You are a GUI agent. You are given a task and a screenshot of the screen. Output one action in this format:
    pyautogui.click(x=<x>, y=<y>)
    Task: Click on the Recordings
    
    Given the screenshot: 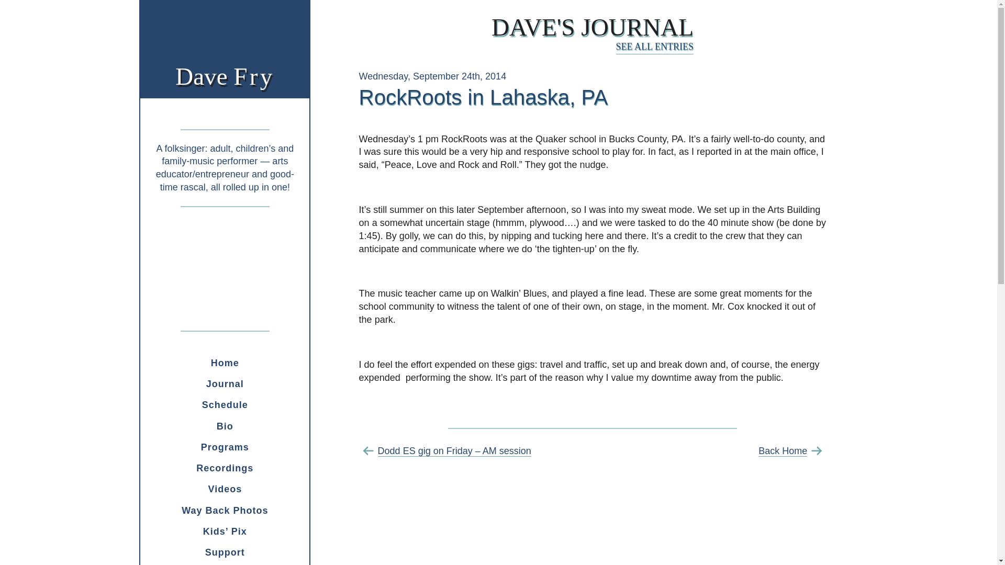 What is the action you would take?
    pyautogui.click(x=225, y=404)
    